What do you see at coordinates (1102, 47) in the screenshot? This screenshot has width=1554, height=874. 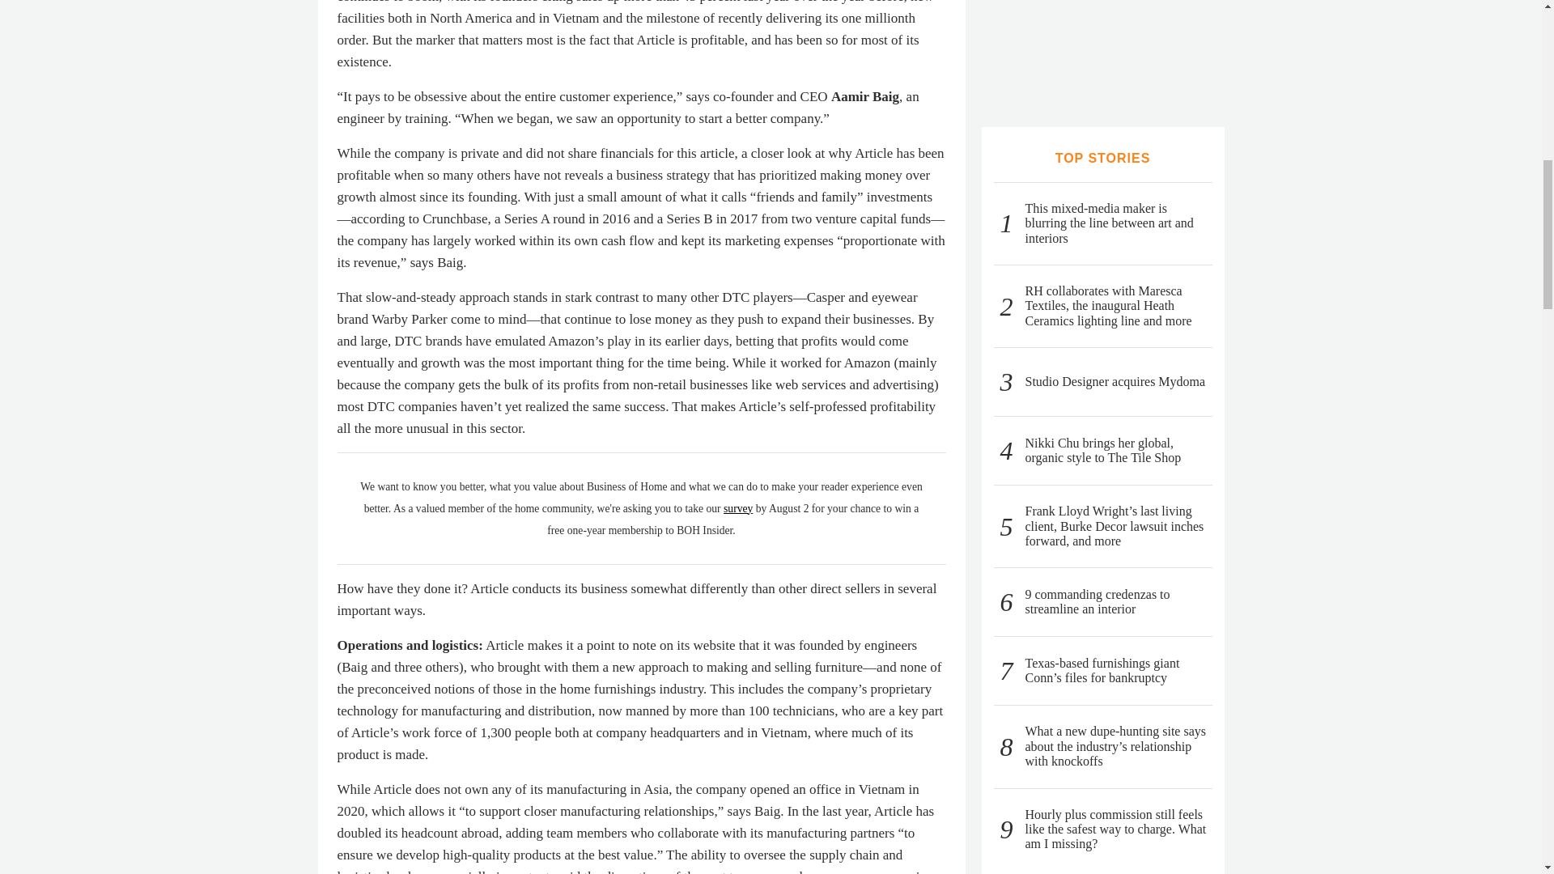 I see `3rd party ad content` at bounding box center [1102, 47].